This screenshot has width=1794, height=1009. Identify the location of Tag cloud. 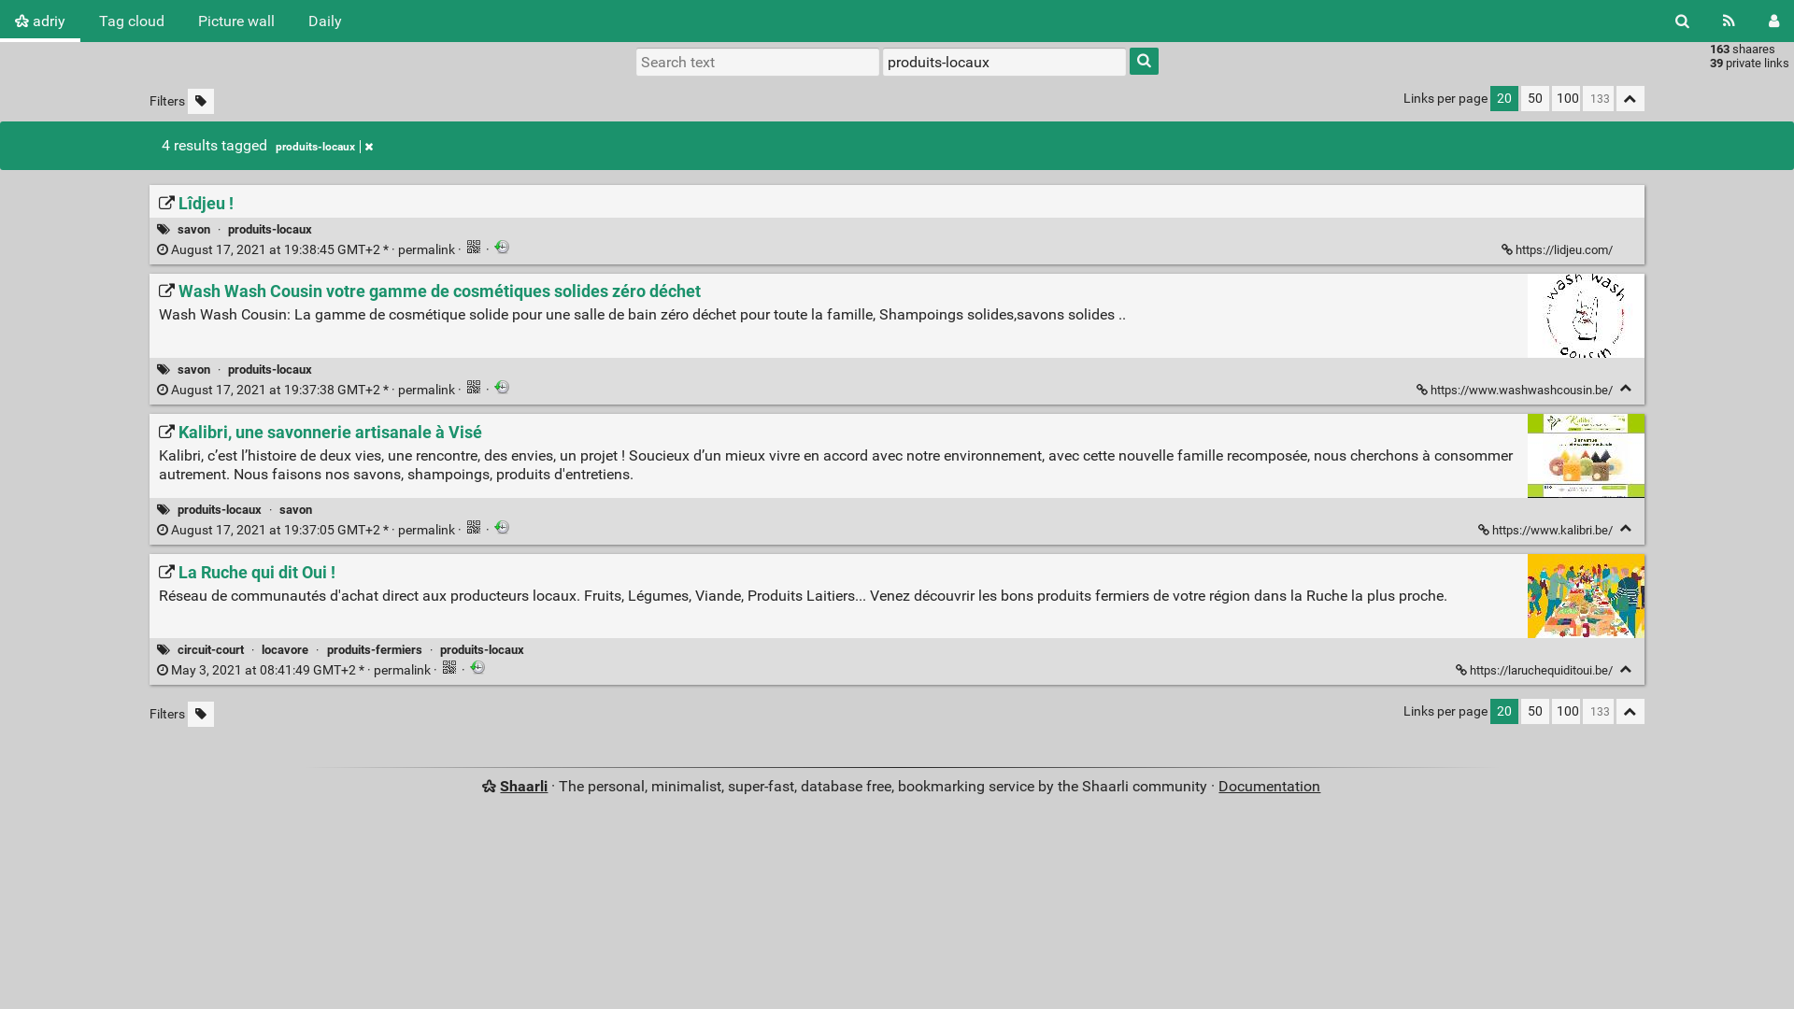
(132, 21).